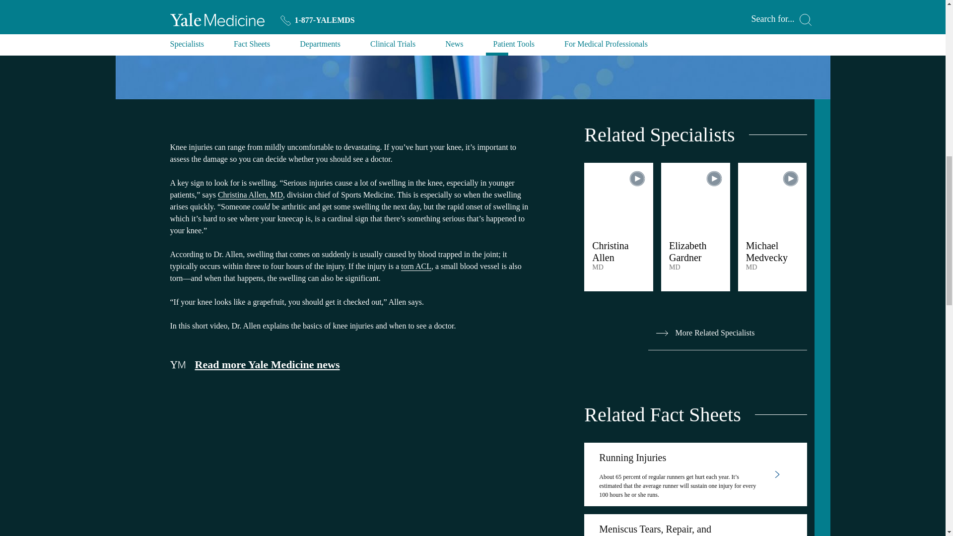  I want to click on Mute, so click(709, 86).